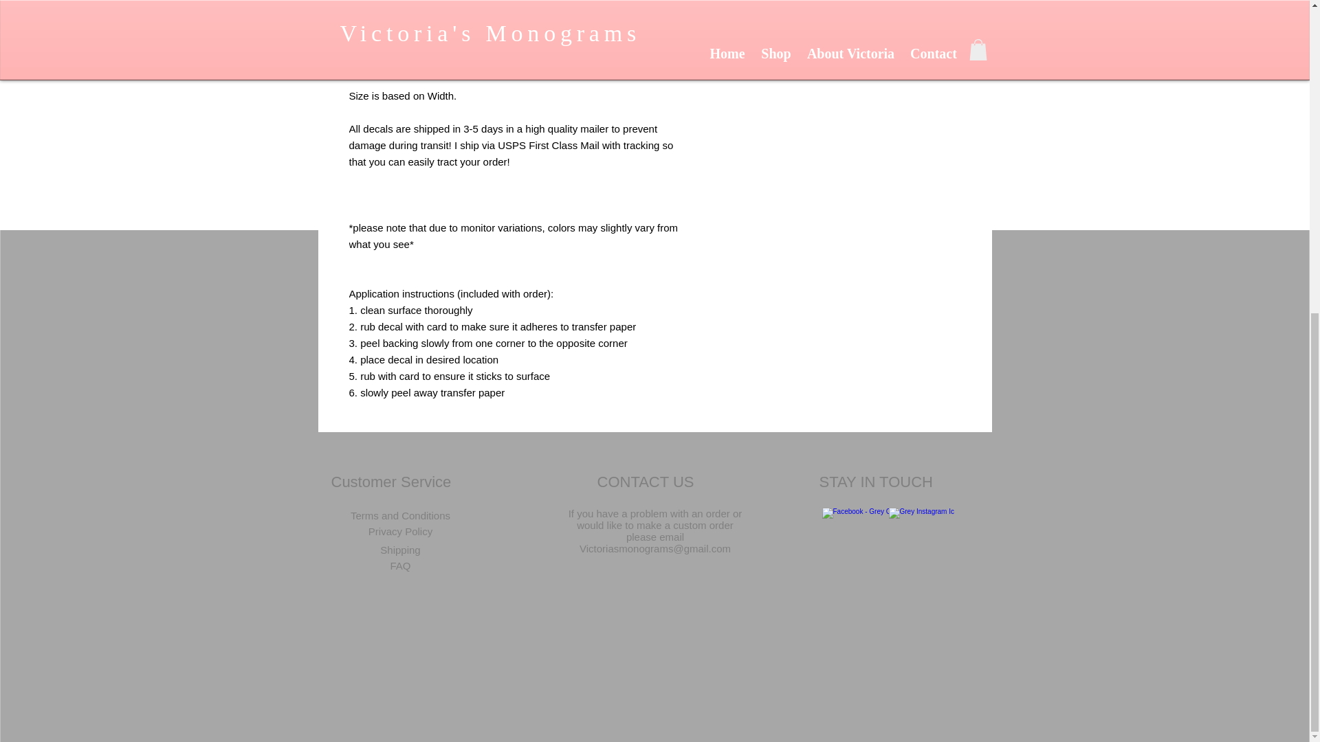 The image size is (1320, 742). Describe the element at coordinates (400, 515) in the screenshot. I see `Terms and Conditions` at that location.